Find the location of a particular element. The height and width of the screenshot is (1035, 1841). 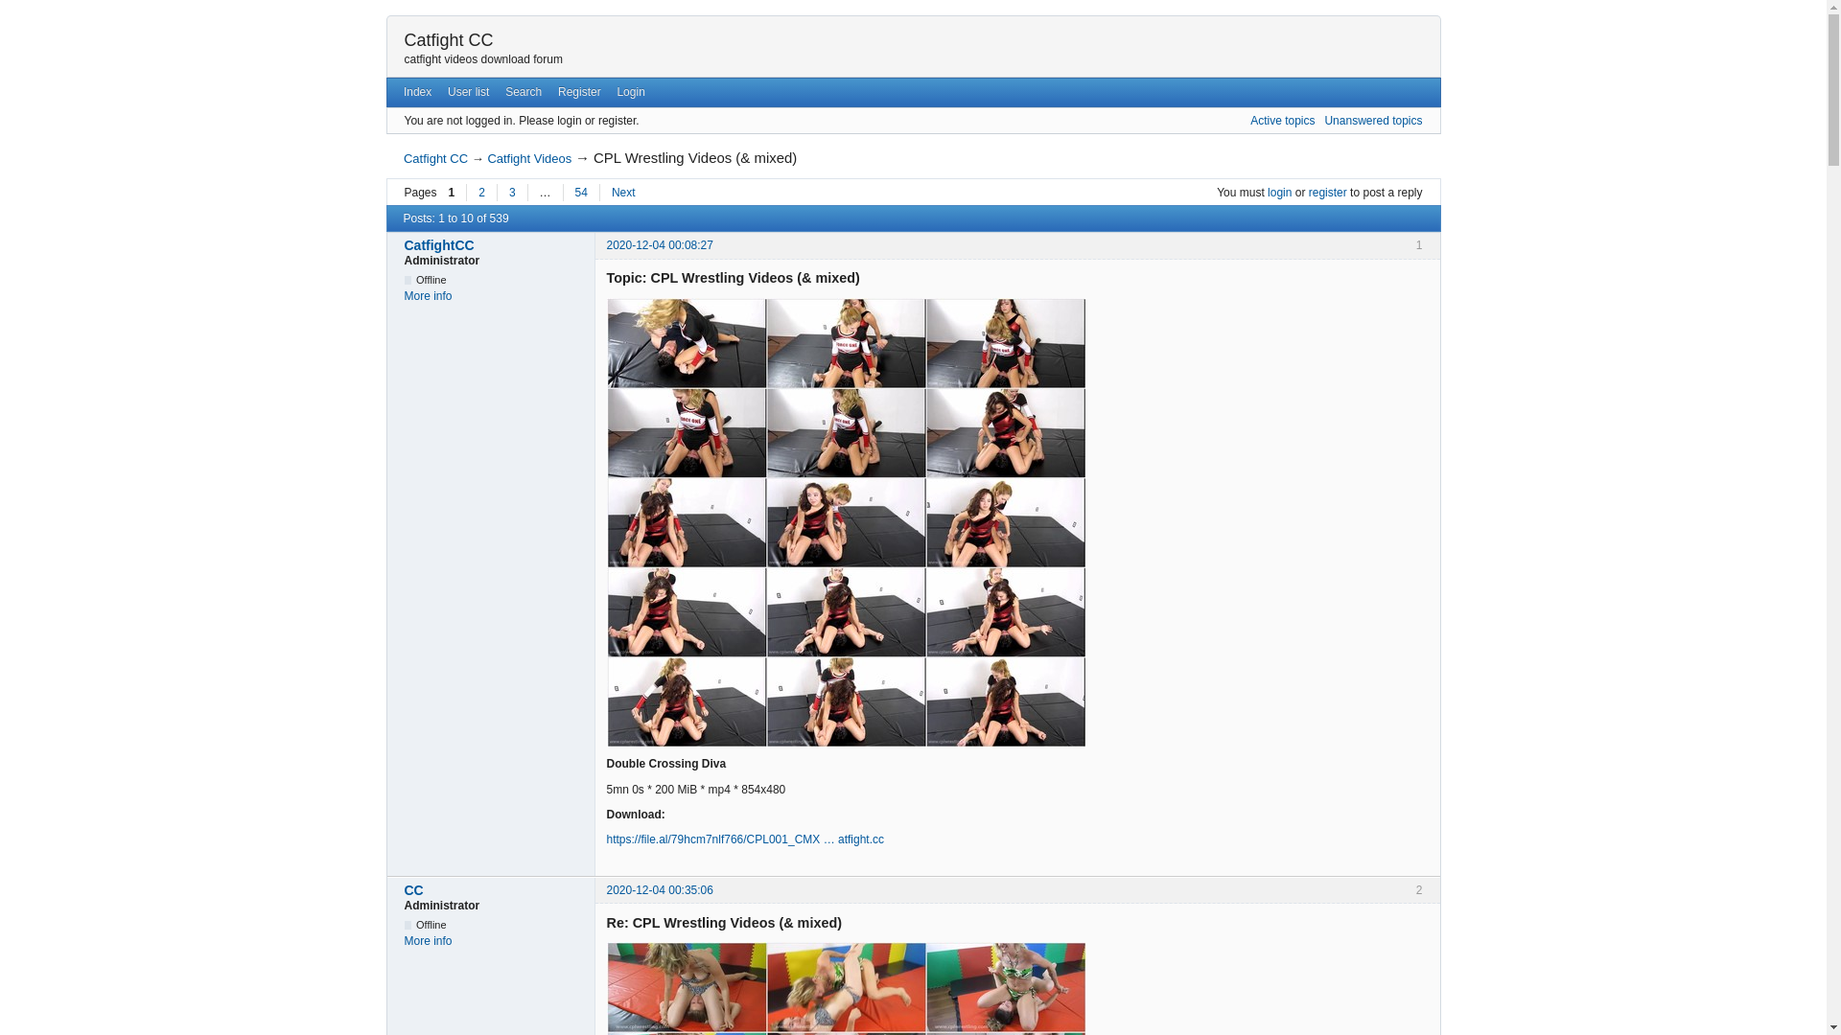

2020-12-04 00:08:27 is located at coordinates (660, 245).